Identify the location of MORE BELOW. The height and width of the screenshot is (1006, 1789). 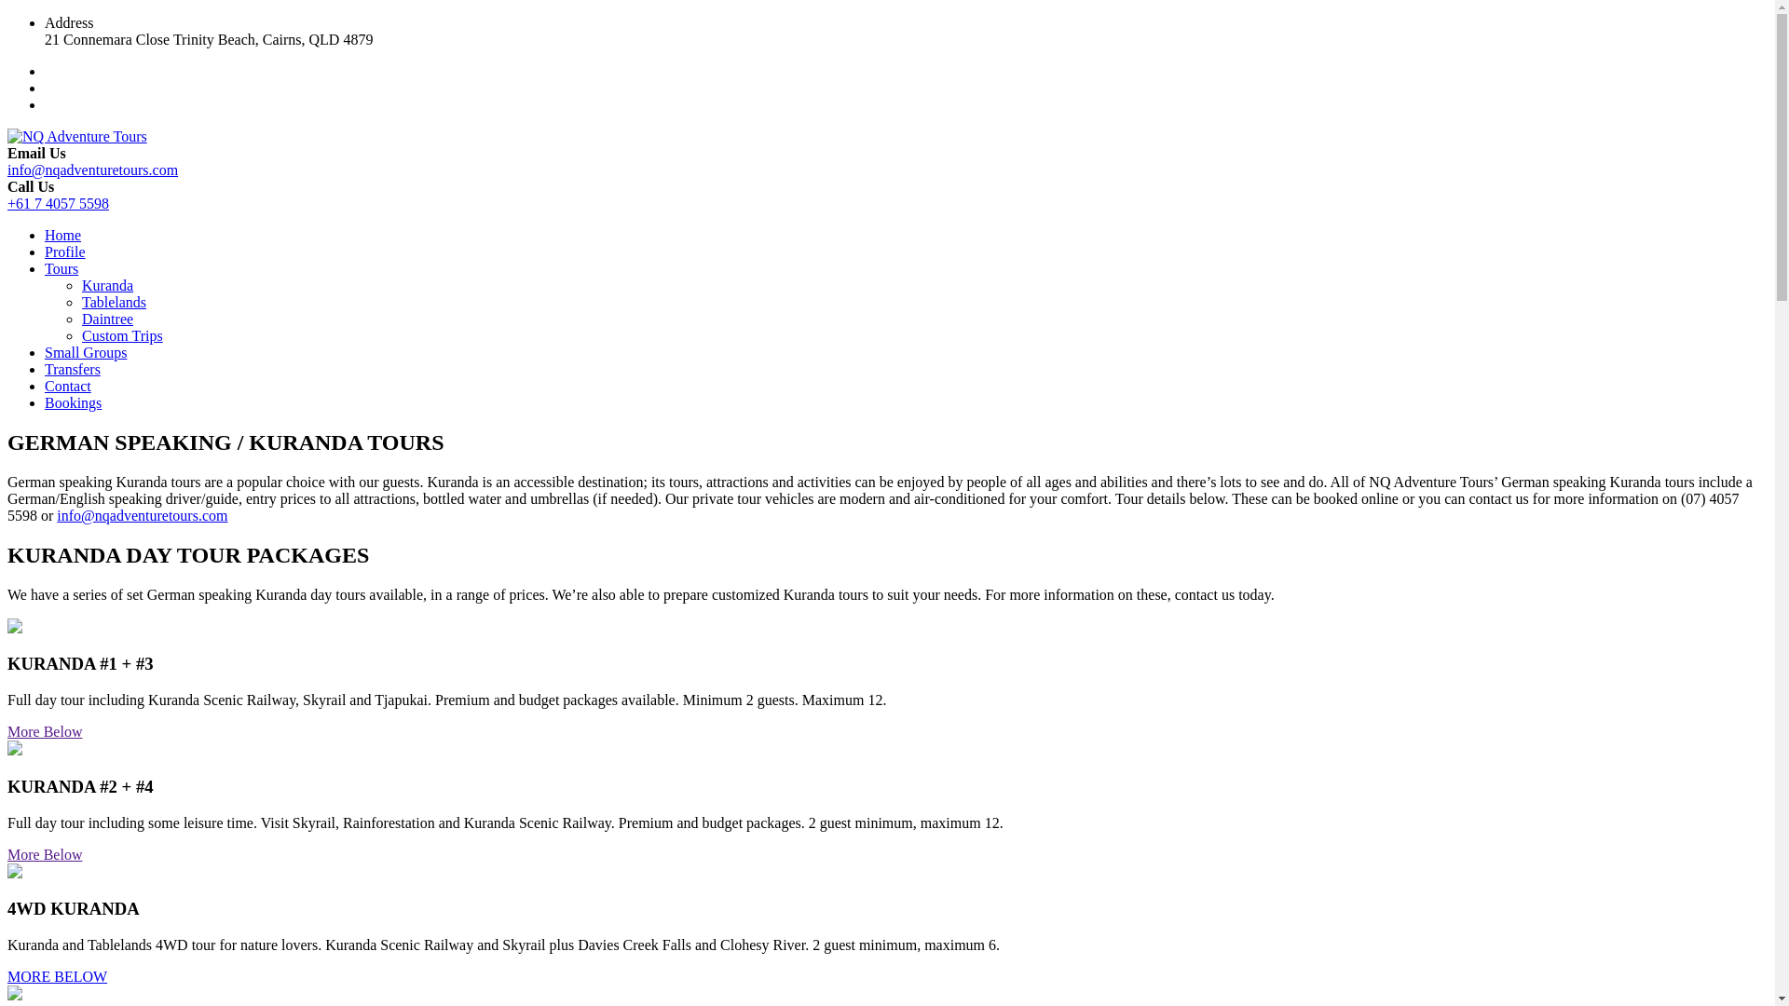
(58, 976).